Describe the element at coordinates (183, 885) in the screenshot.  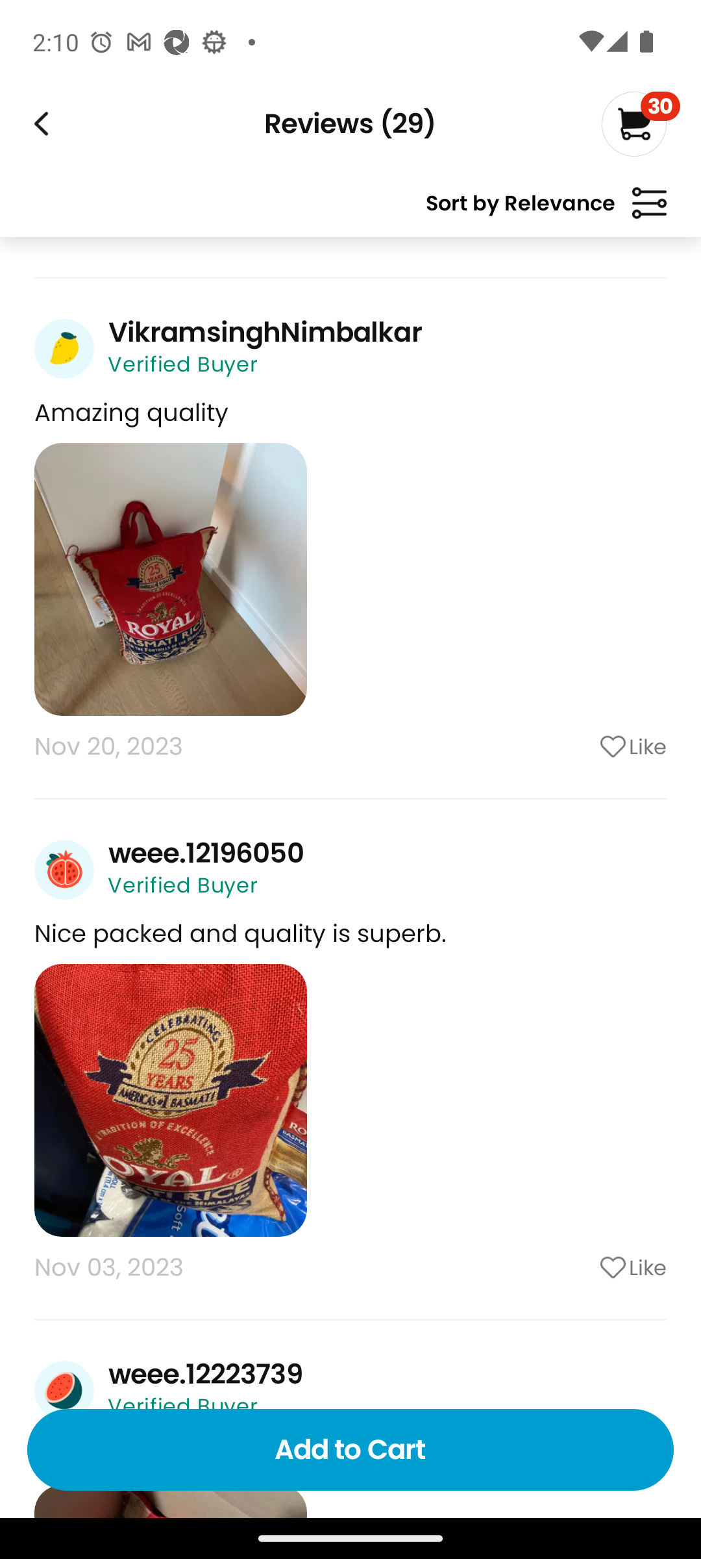
I see `Verified Buyer` at that location.